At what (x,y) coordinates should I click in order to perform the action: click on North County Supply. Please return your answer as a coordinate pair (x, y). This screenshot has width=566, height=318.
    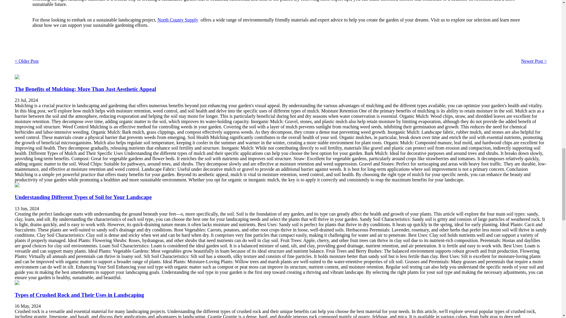
    Looking at the image, I should click on (177, 20).